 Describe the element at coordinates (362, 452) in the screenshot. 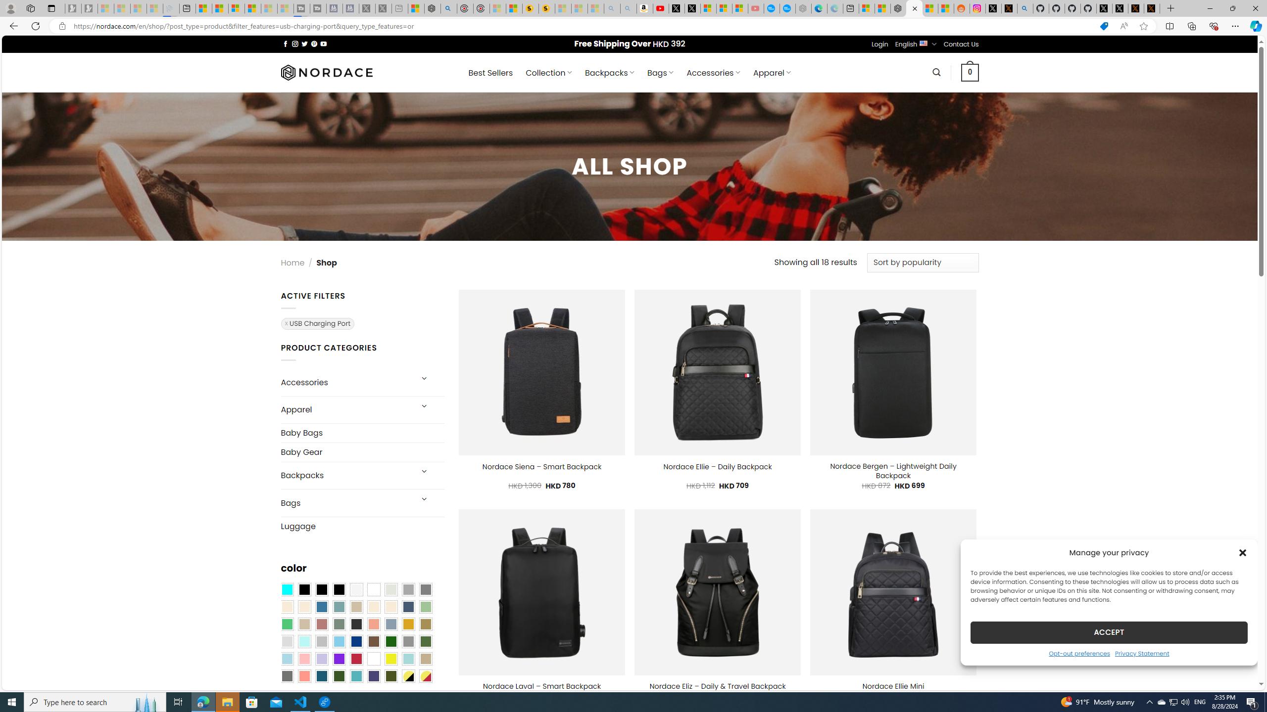

I see `Baby Gear` at that location.